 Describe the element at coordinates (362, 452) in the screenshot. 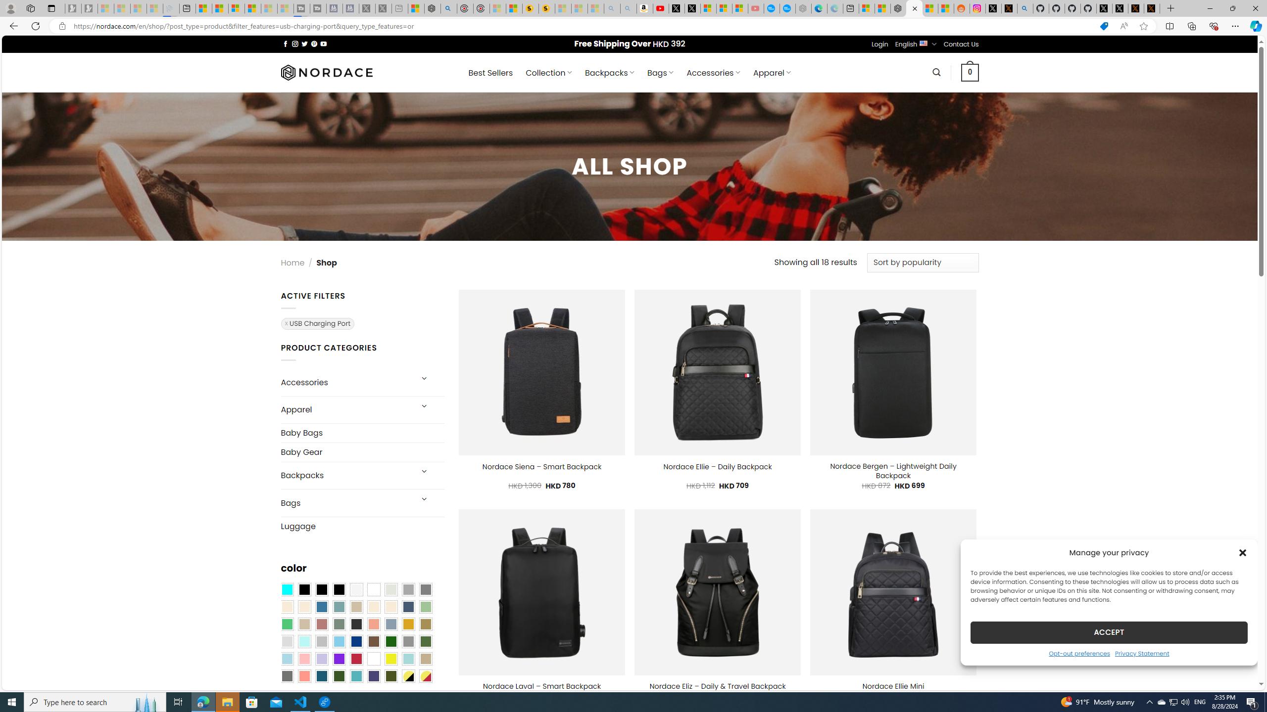

I see `Baby Gear` at that location.